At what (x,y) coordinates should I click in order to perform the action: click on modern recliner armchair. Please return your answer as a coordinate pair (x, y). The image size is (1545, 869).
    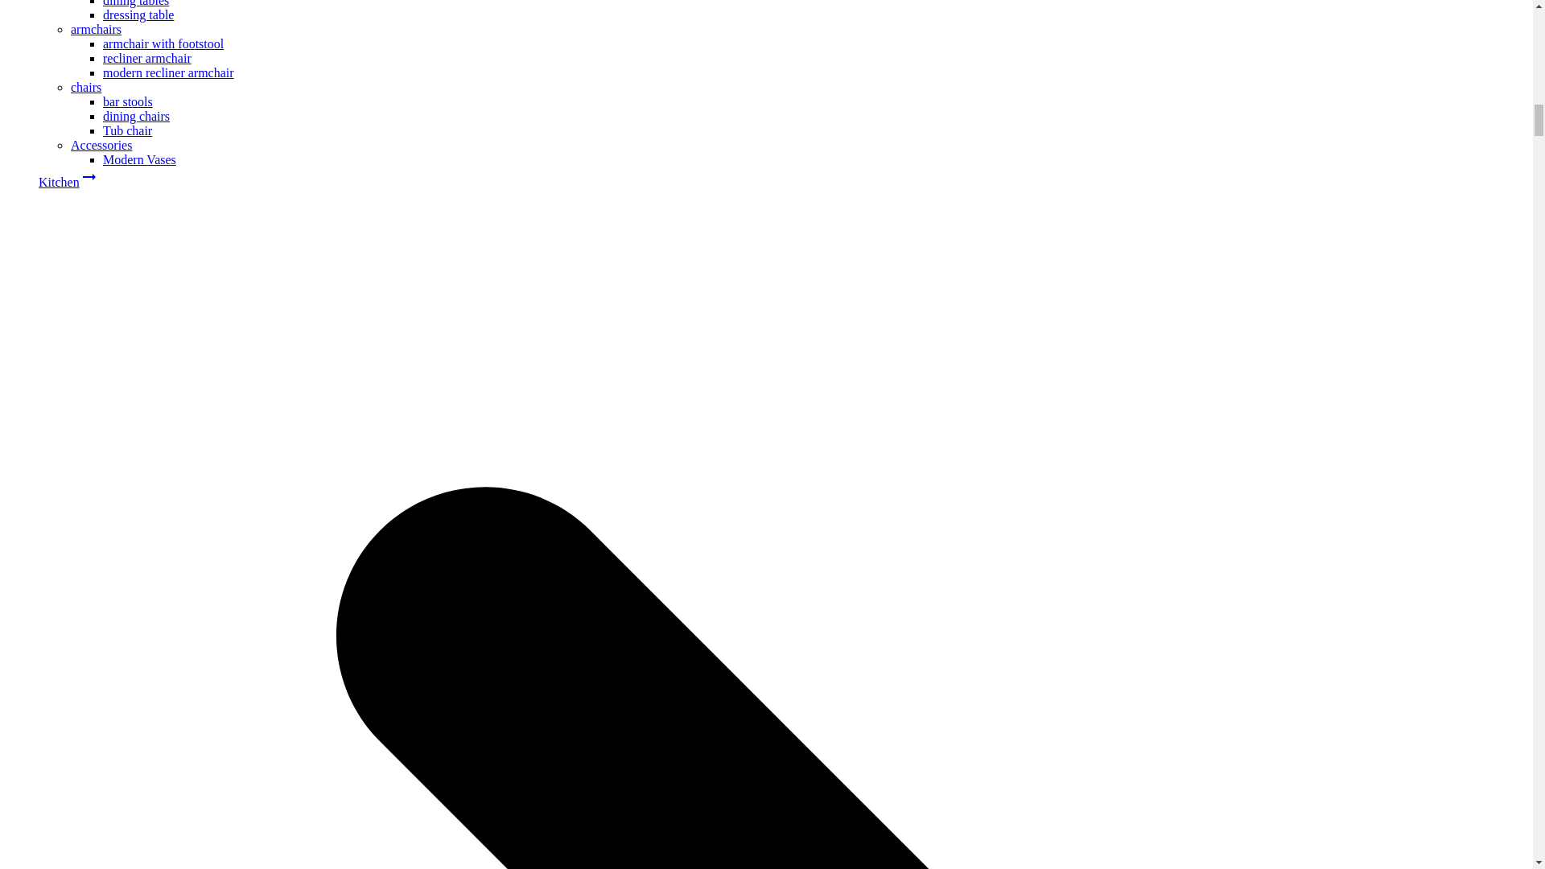
    Looking at the image, I should click on (169, 72).